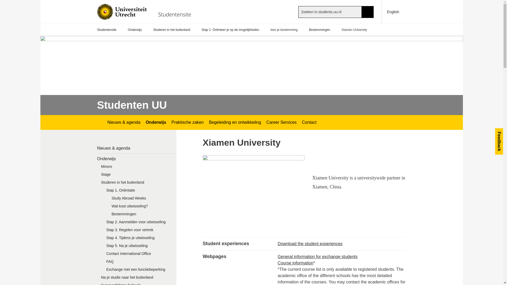 The height and width of the screenshot is (285, 507). What do you see at coordinates (107, 30) in the screenshot?
I see `Studentensite` at bounding box center [107, 30].